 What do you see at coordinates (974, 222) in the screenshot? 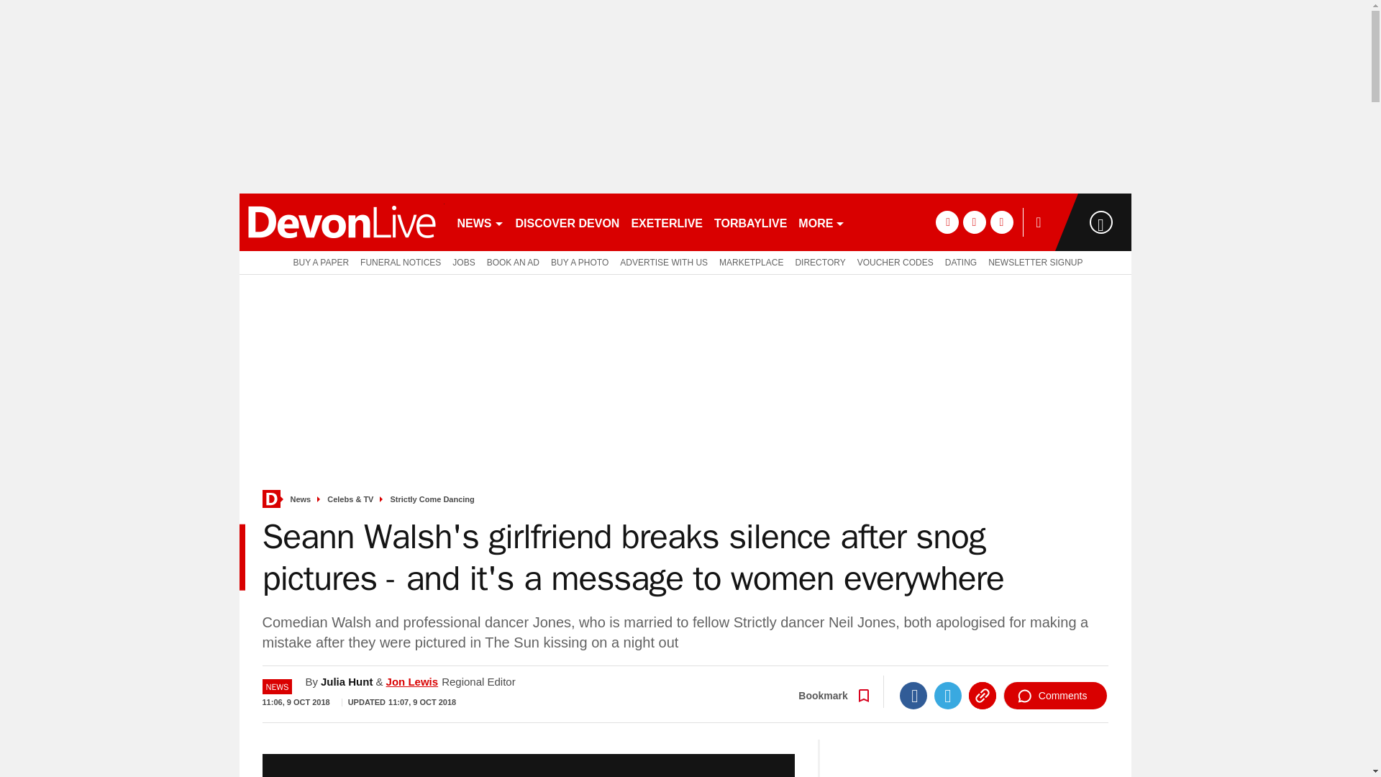
I see `twitter` at bounding box center [974, 222].